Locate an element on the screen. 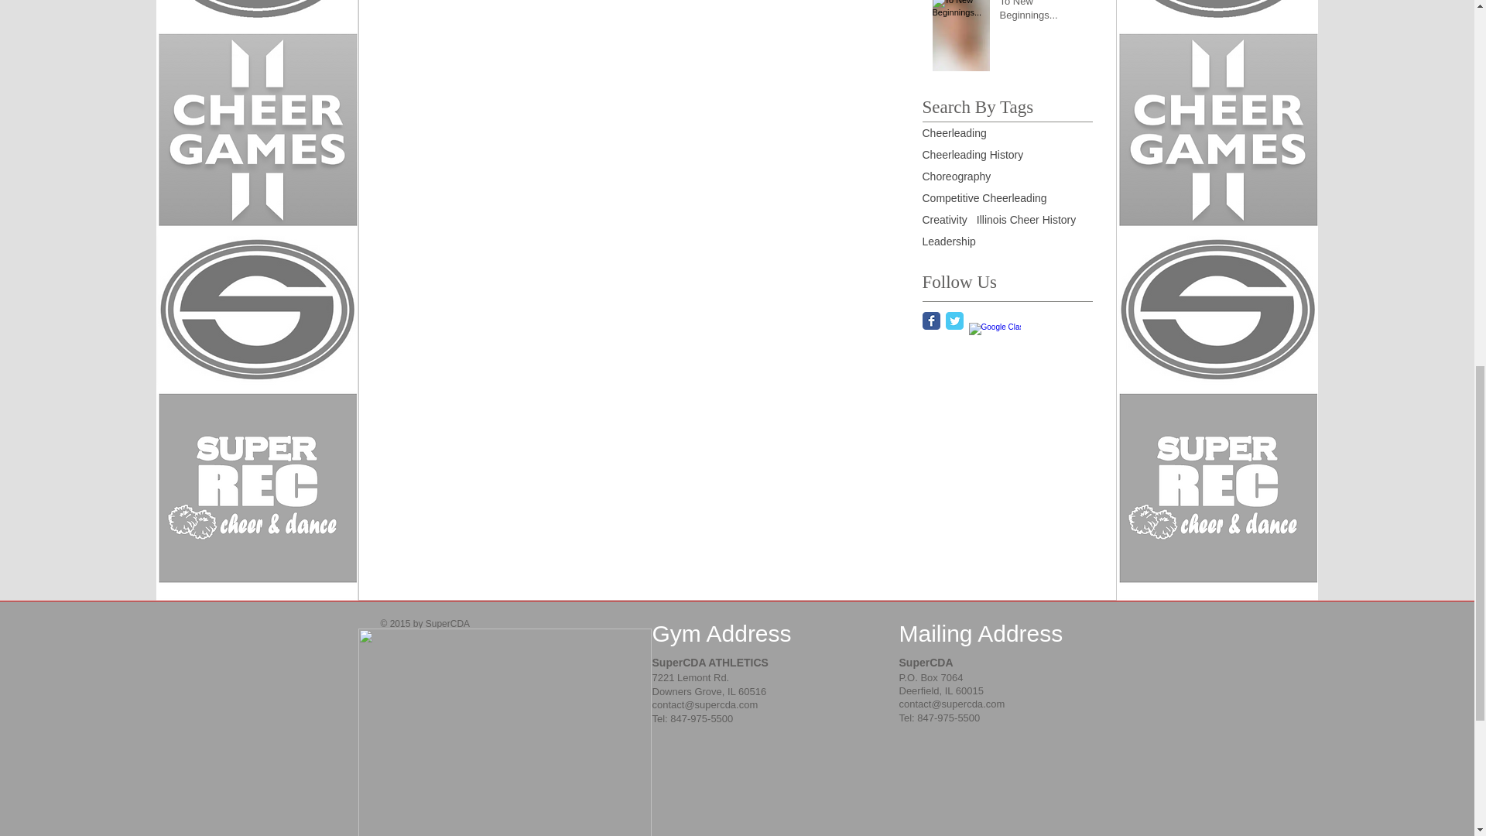 This screenshot has width=1486, height=836. Cheerleading is located at coordinates (954, 133).